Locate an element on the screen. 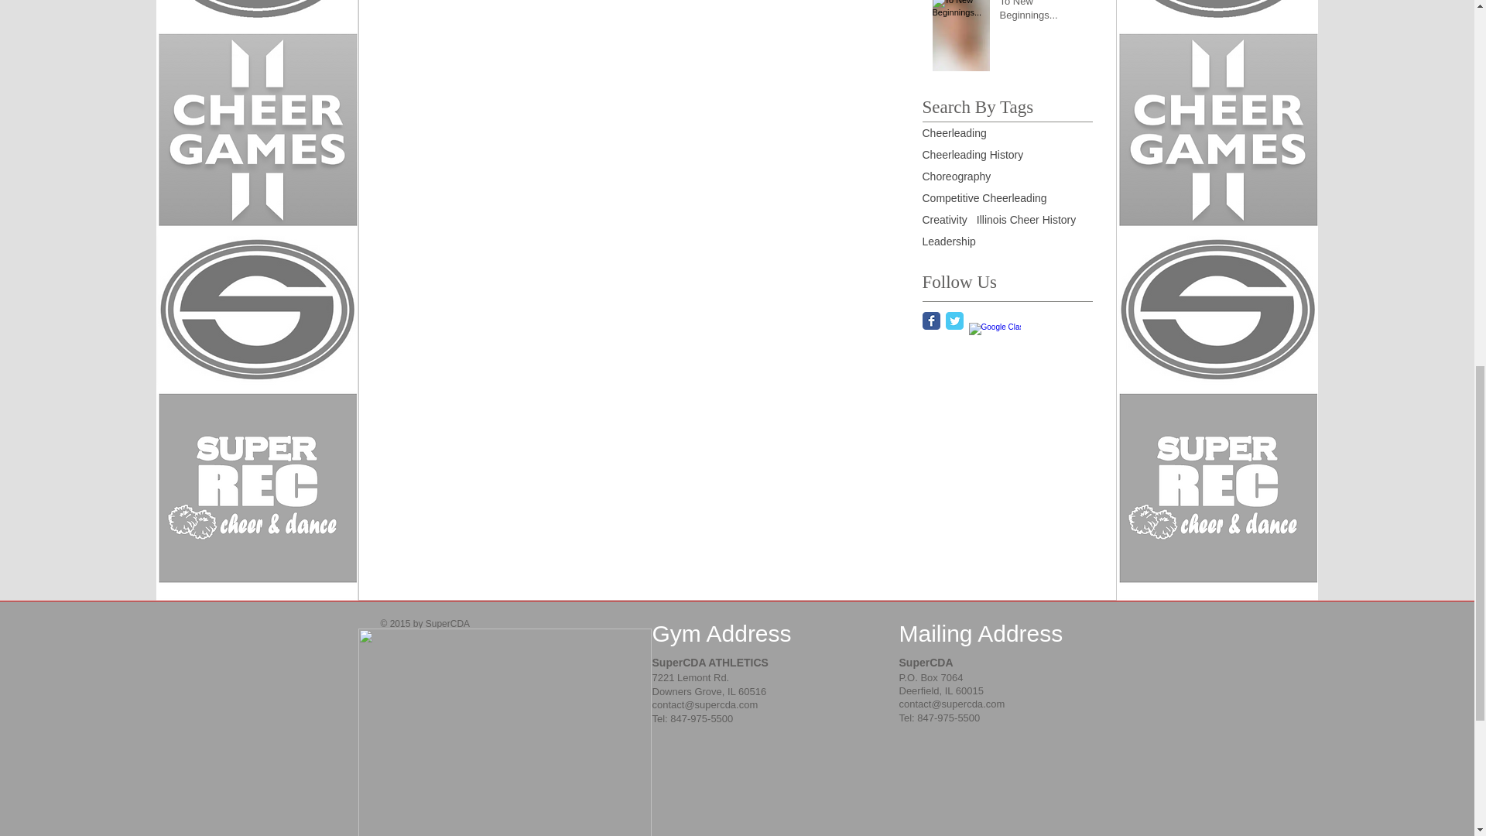 This screenshot has width=1486, height=836. Cheerleading is located at coordinates (954, 133).